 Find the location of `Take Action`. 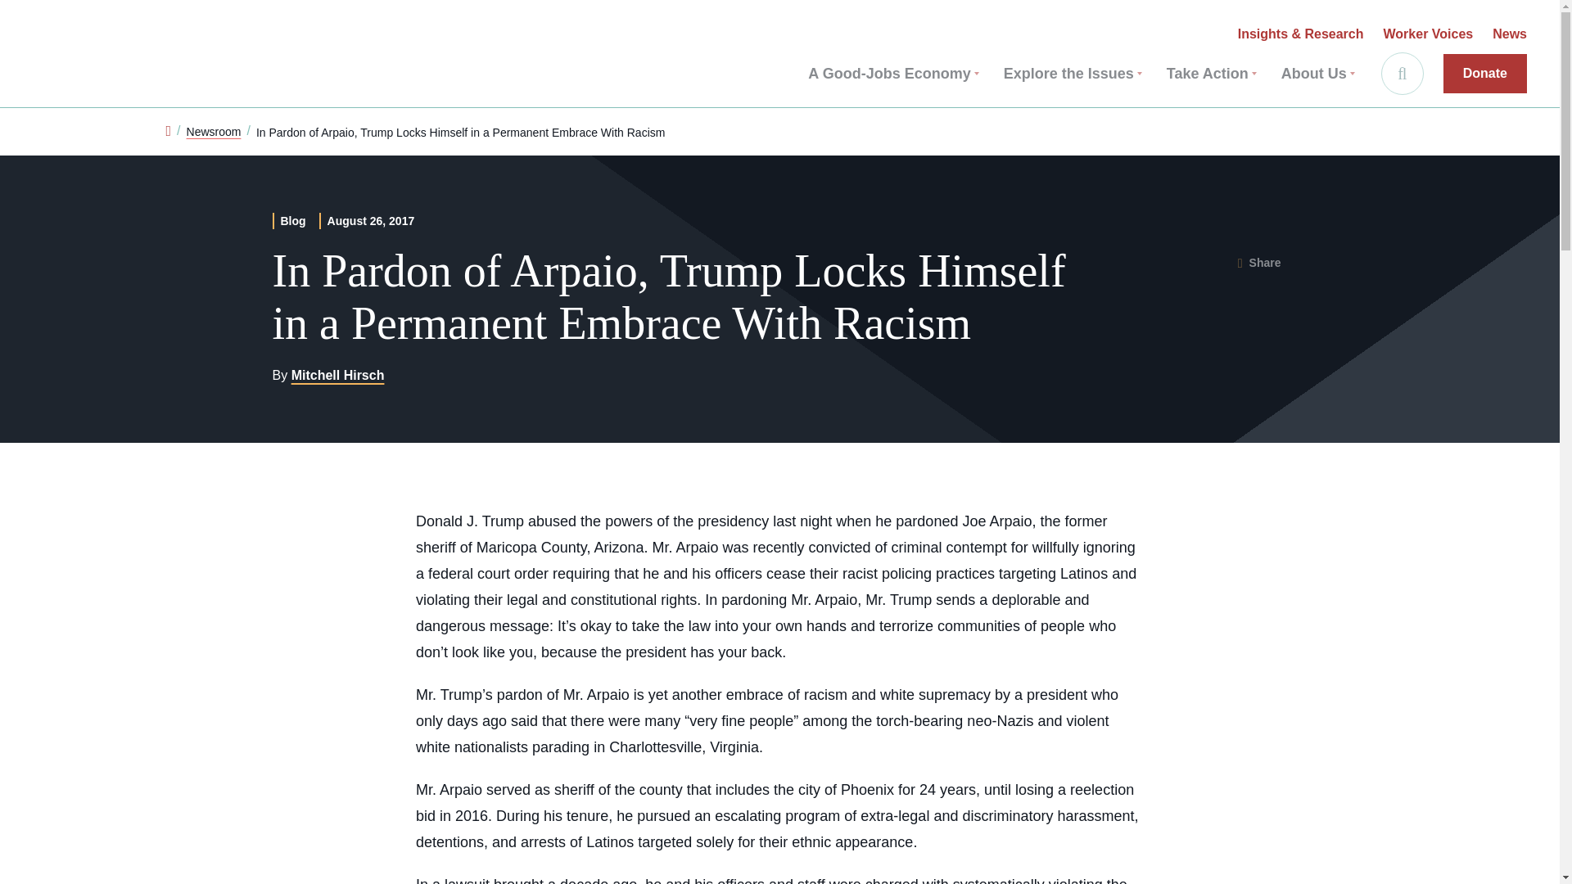

Take Action is located at coordinates (1211, 74).